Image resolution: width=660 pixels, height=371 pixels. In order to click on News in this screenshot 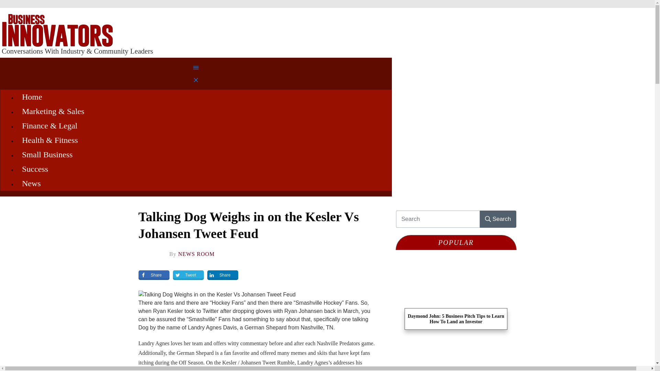, I will do `click(31, 183)`.